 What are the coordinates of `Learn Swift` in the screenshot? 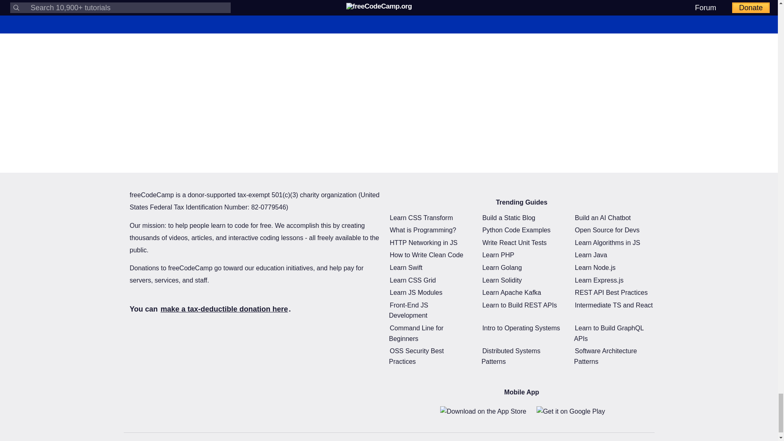 It's located at (406, 267).